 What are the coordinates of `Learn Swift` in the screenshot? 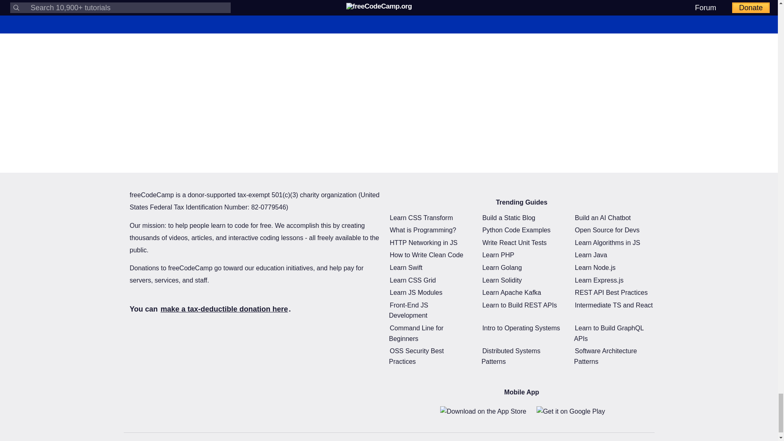 It's located at (406, 267).